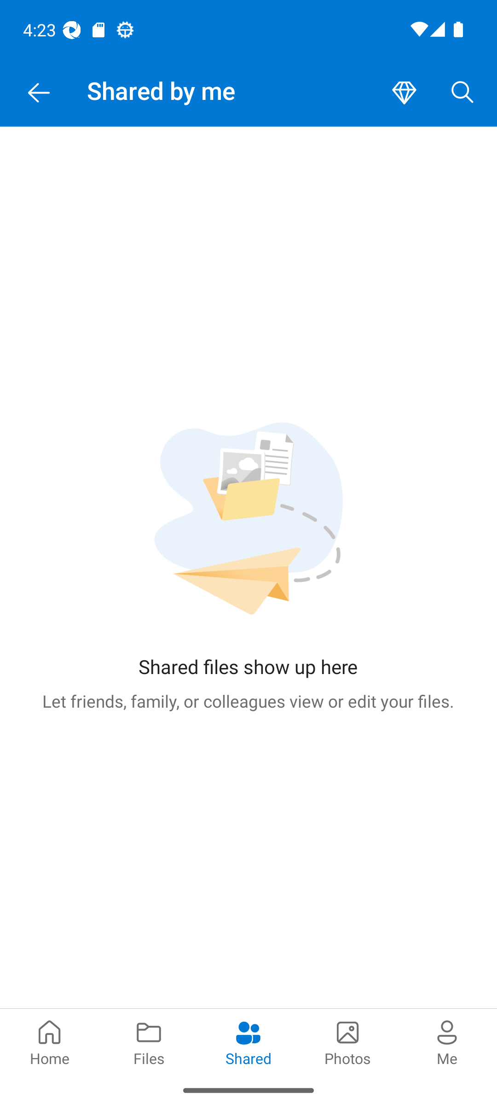 The height and width of the screenshot is (1105, 497). What do you see at coordinates (348, 1041) in the screenshot?
I see `Photos pivot Photos` at bounding box center [348, 1041].